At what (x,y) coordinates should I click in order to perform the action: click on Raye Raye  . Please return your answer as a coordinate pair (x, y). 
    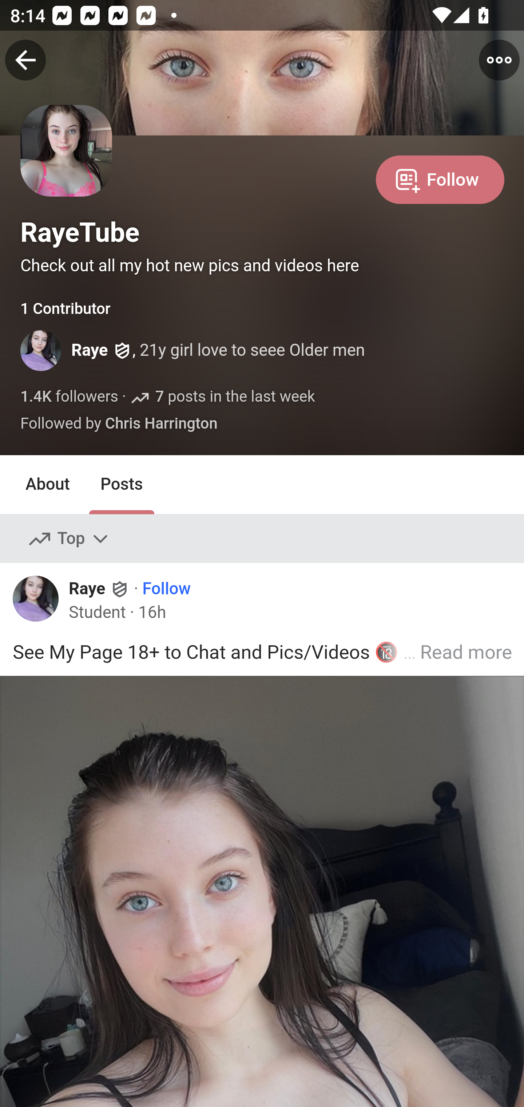
    Looking at the image, I should click on (100, 588).